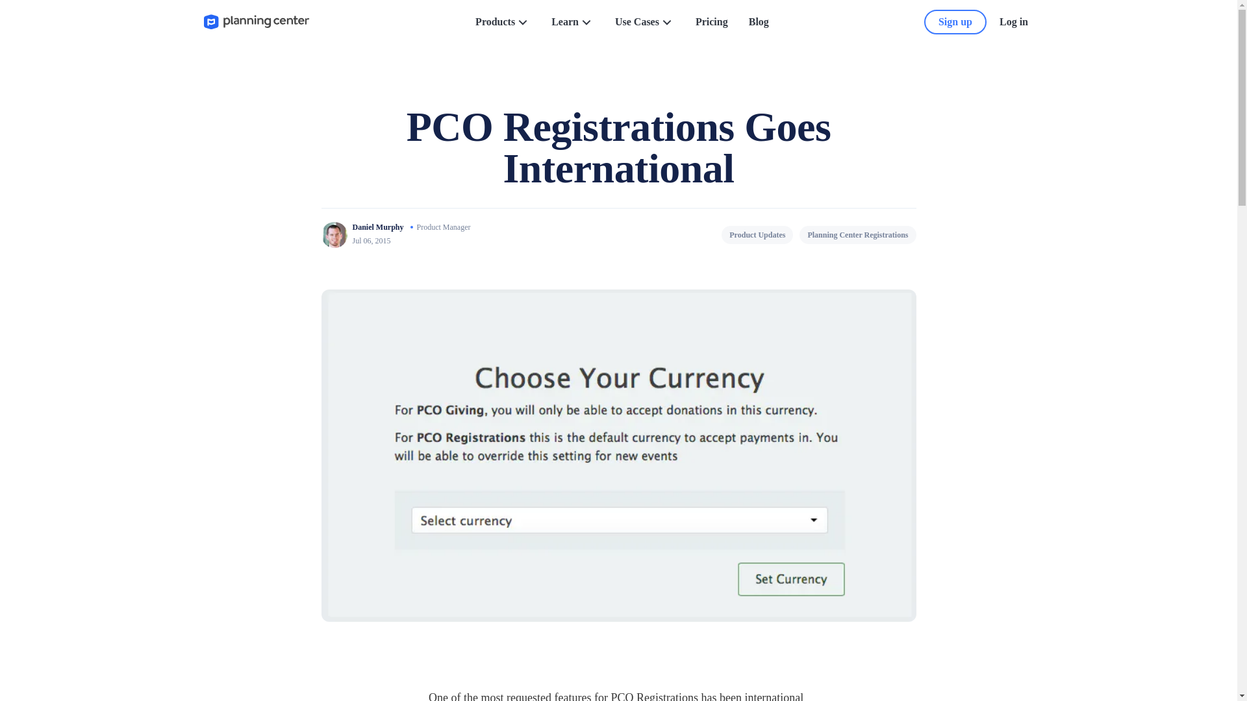 The image size is (1247, 701). Describe the element at coordinates (712, 22) in the screenshot. I see `Pricing` at that location.